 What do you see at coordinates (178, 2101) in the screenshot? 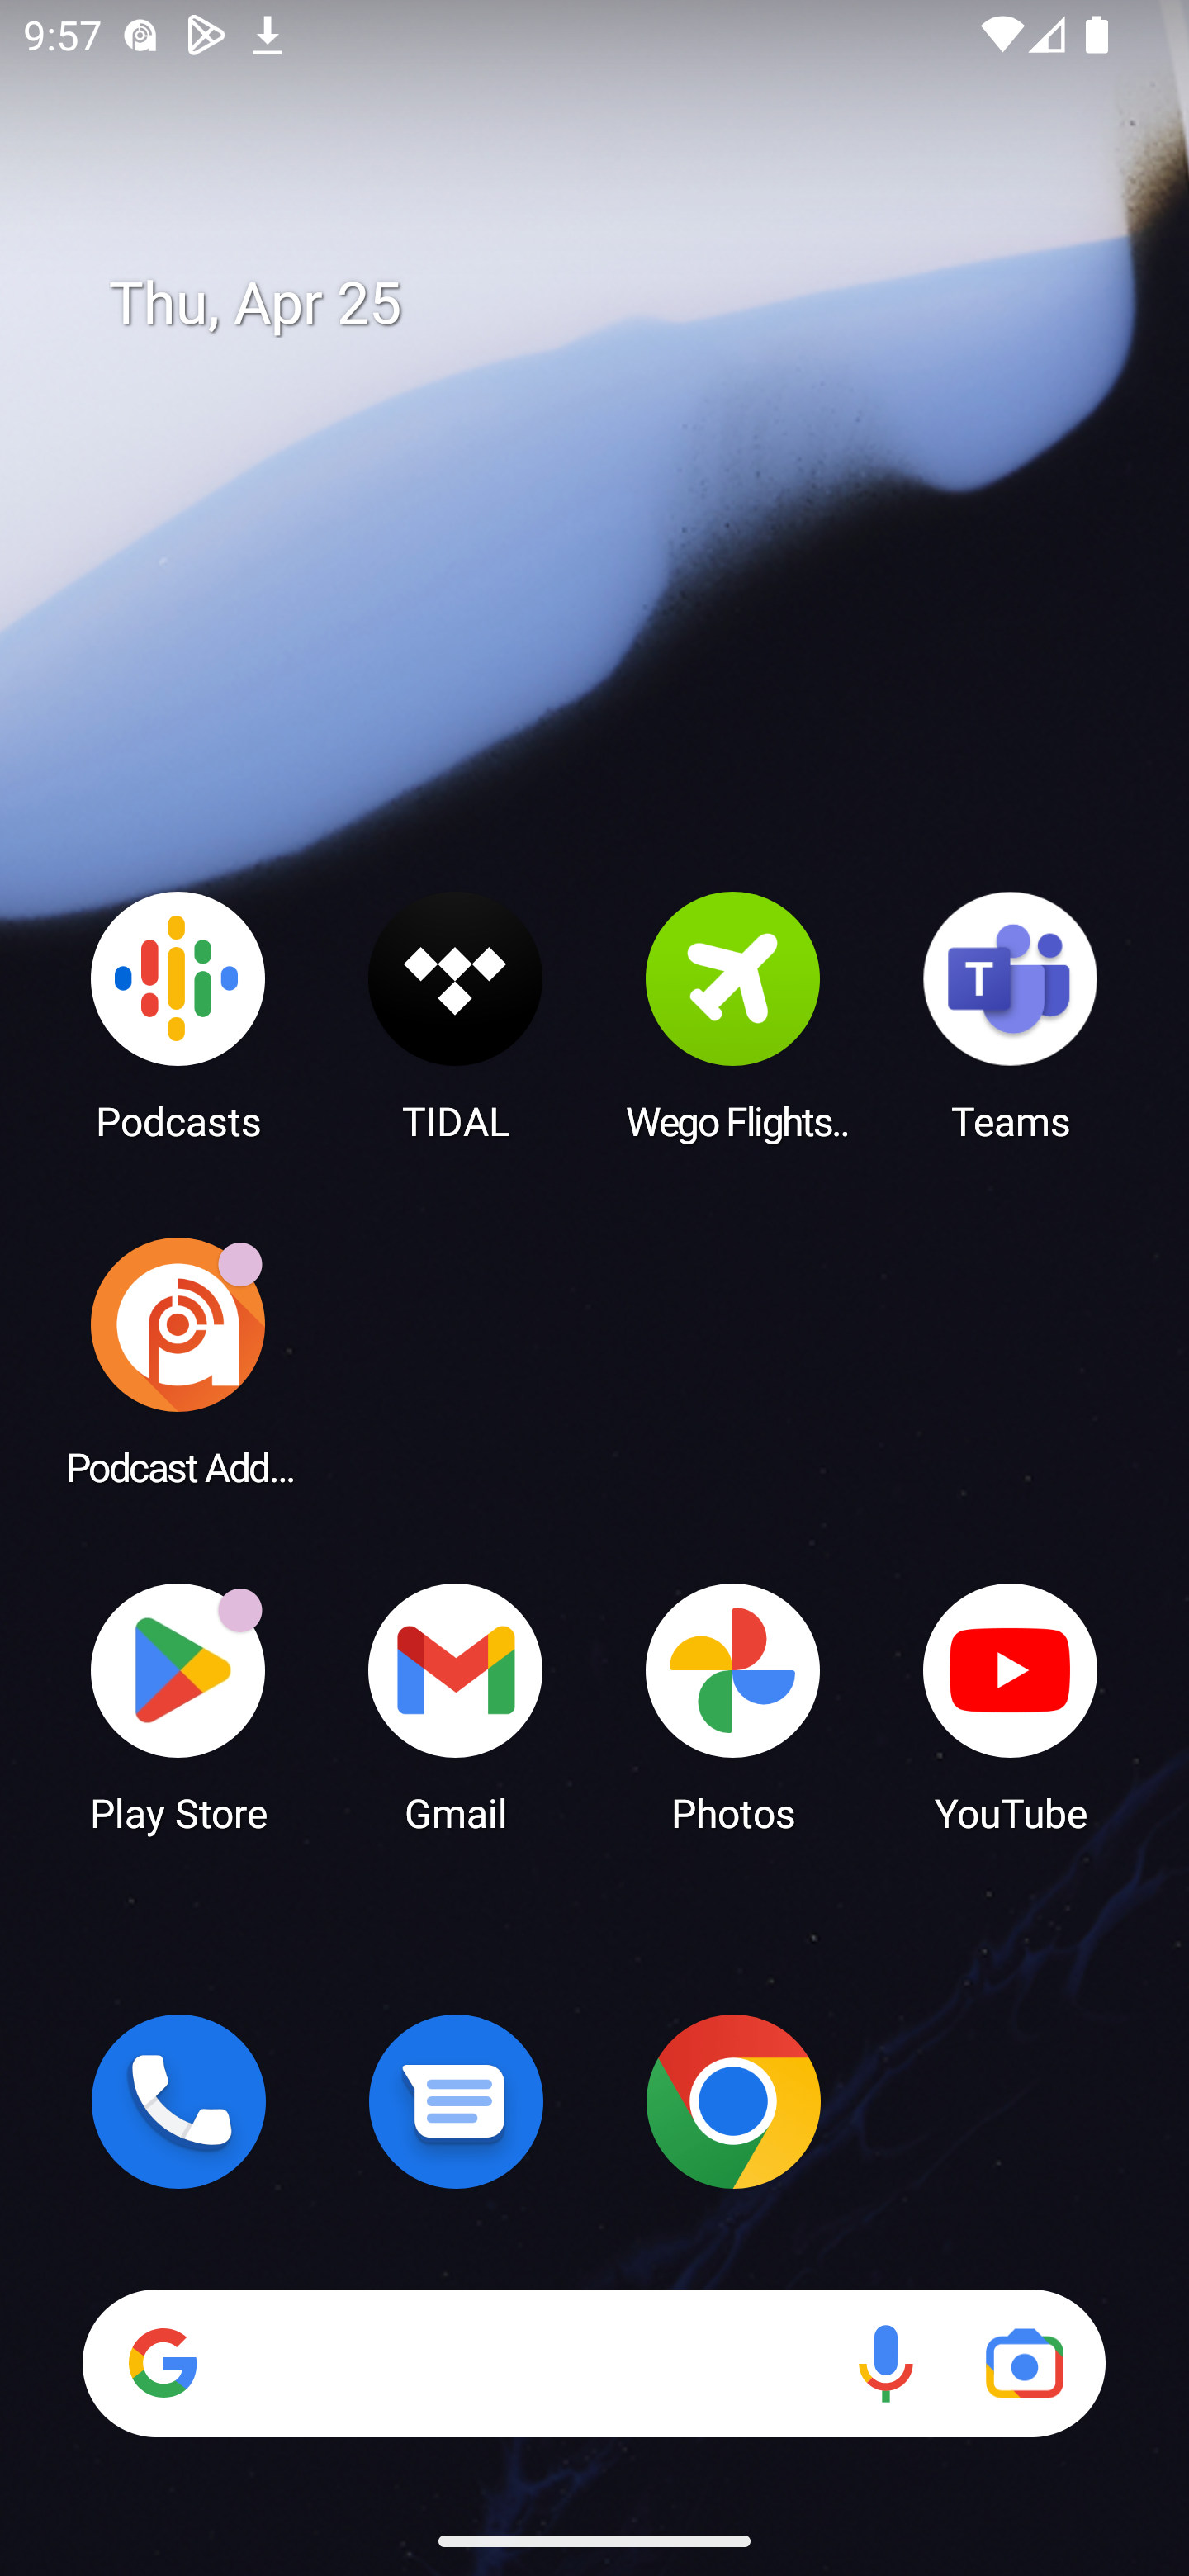
I see `Phone` at bounding box center [178, 2101].